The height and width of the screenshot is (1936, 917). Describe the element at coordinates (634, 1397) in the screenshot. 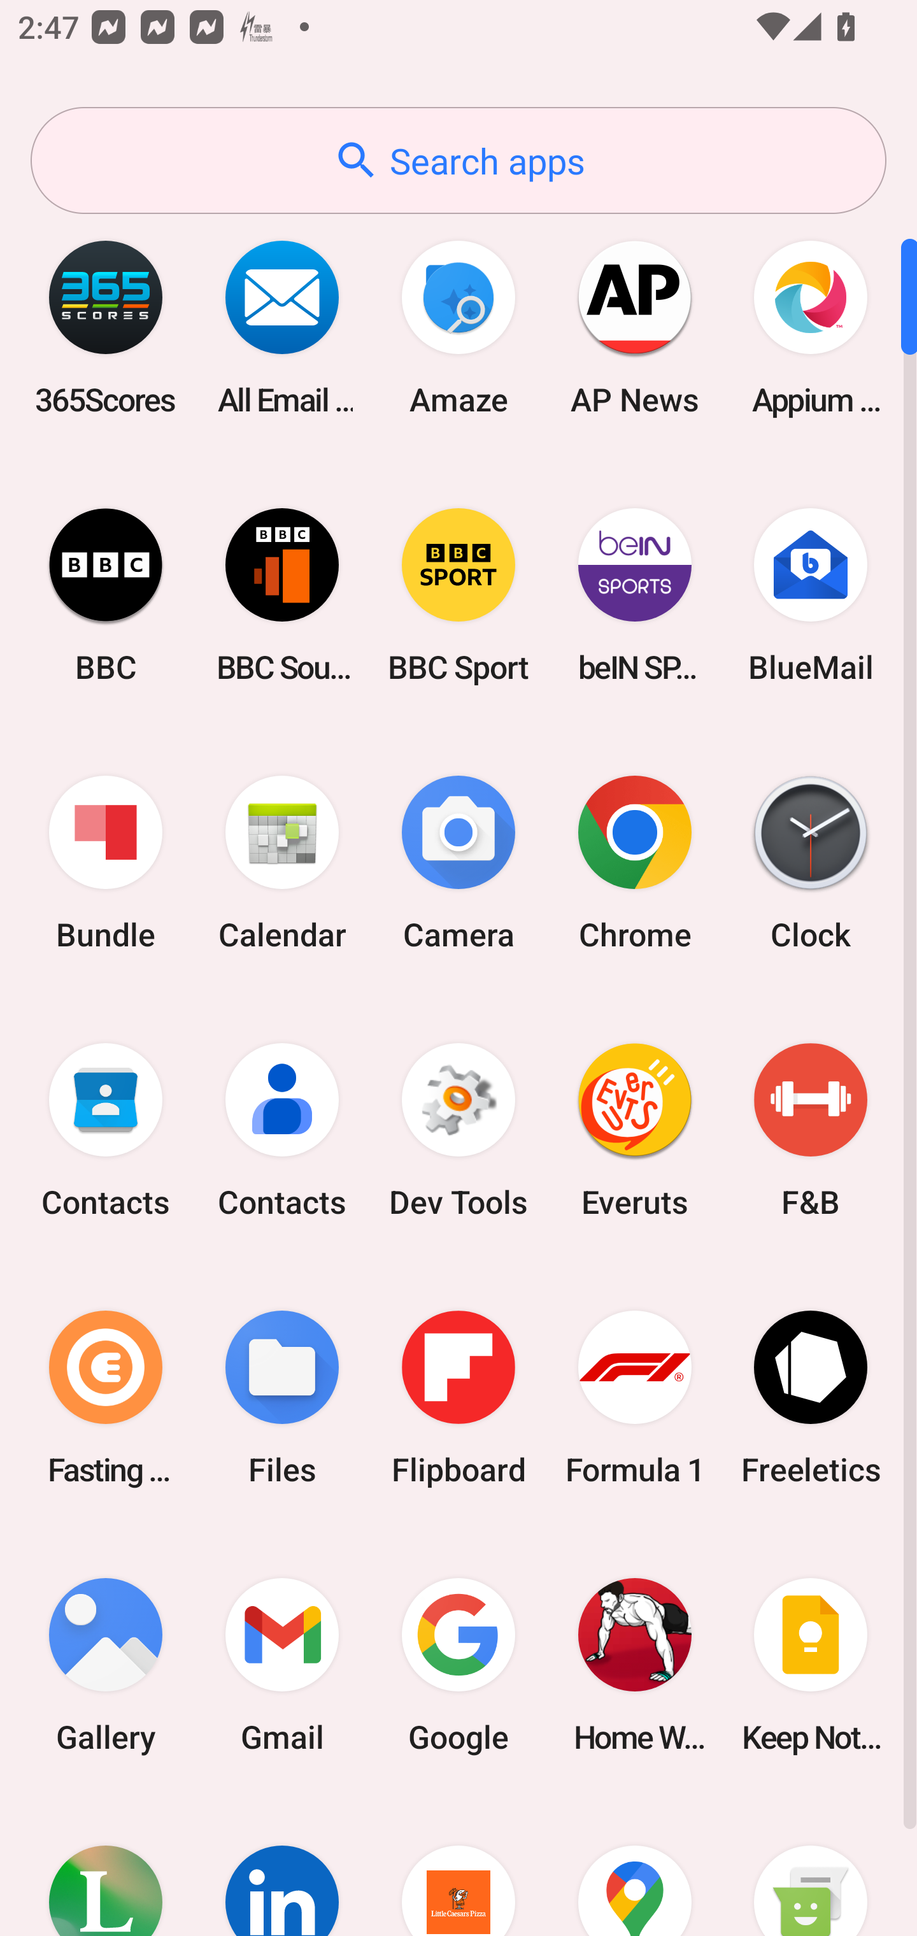

I see `Formula 1` at that location.